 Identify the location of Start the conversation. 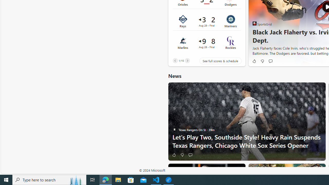
(190, 155).